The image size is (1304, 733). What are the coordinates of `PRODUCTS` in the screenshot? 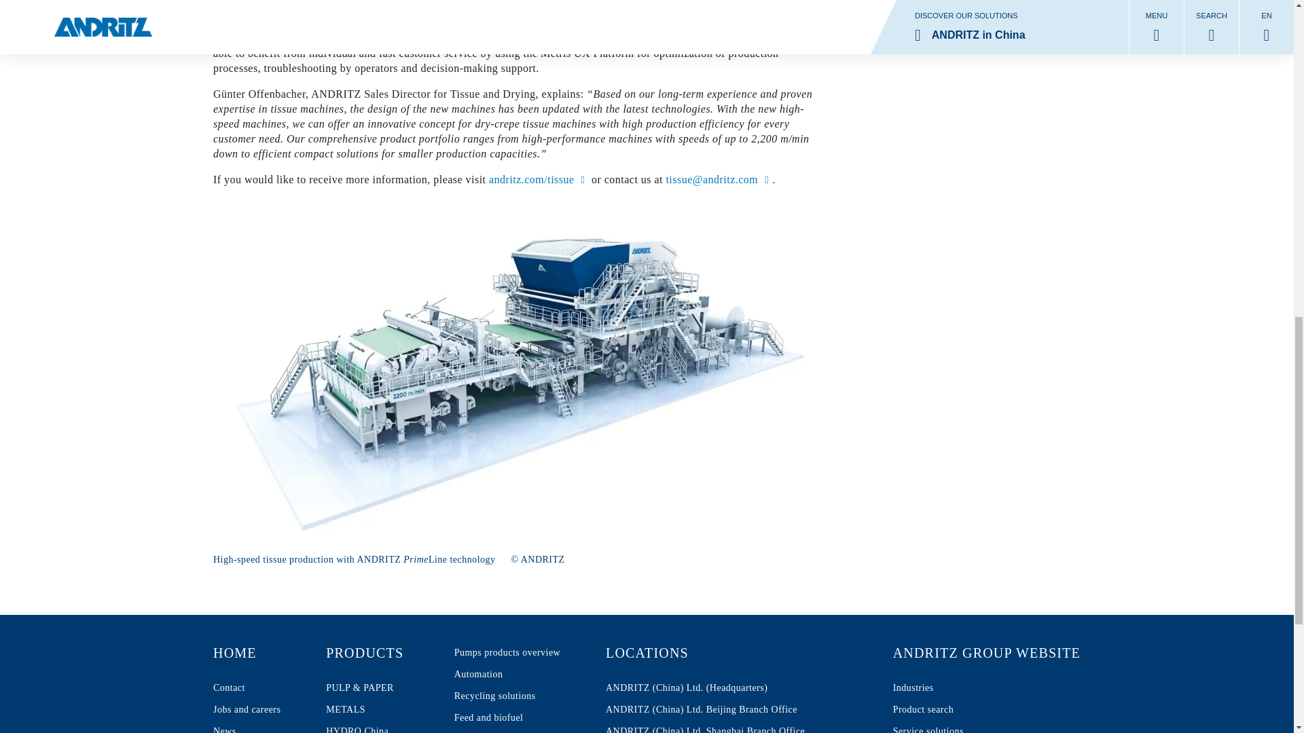 It's located at (247, 726).